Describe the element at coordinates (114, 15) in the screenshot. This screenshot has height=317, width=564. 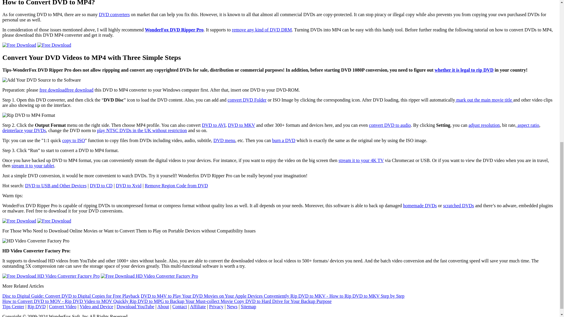
I see `DVD converters` at that location.